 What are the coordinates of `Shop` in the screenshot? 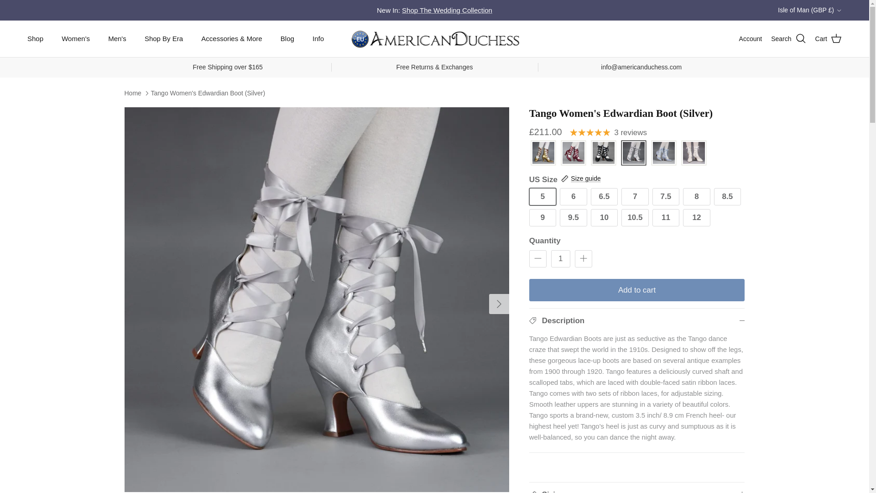 It's located at (36, 38).